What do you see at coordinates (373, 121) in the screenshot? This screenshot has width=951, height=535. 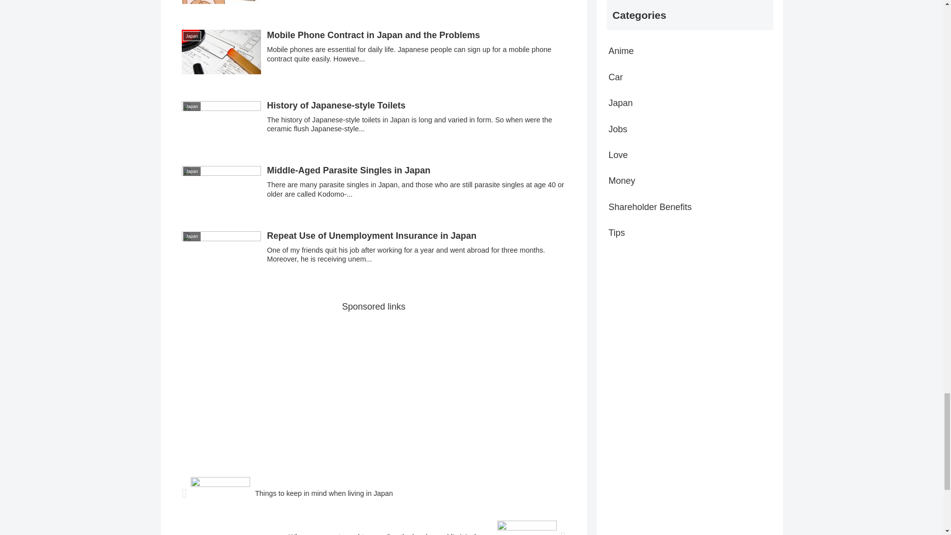 I see `History of Japanese-style Toilets` at bounding box center [373, 121].